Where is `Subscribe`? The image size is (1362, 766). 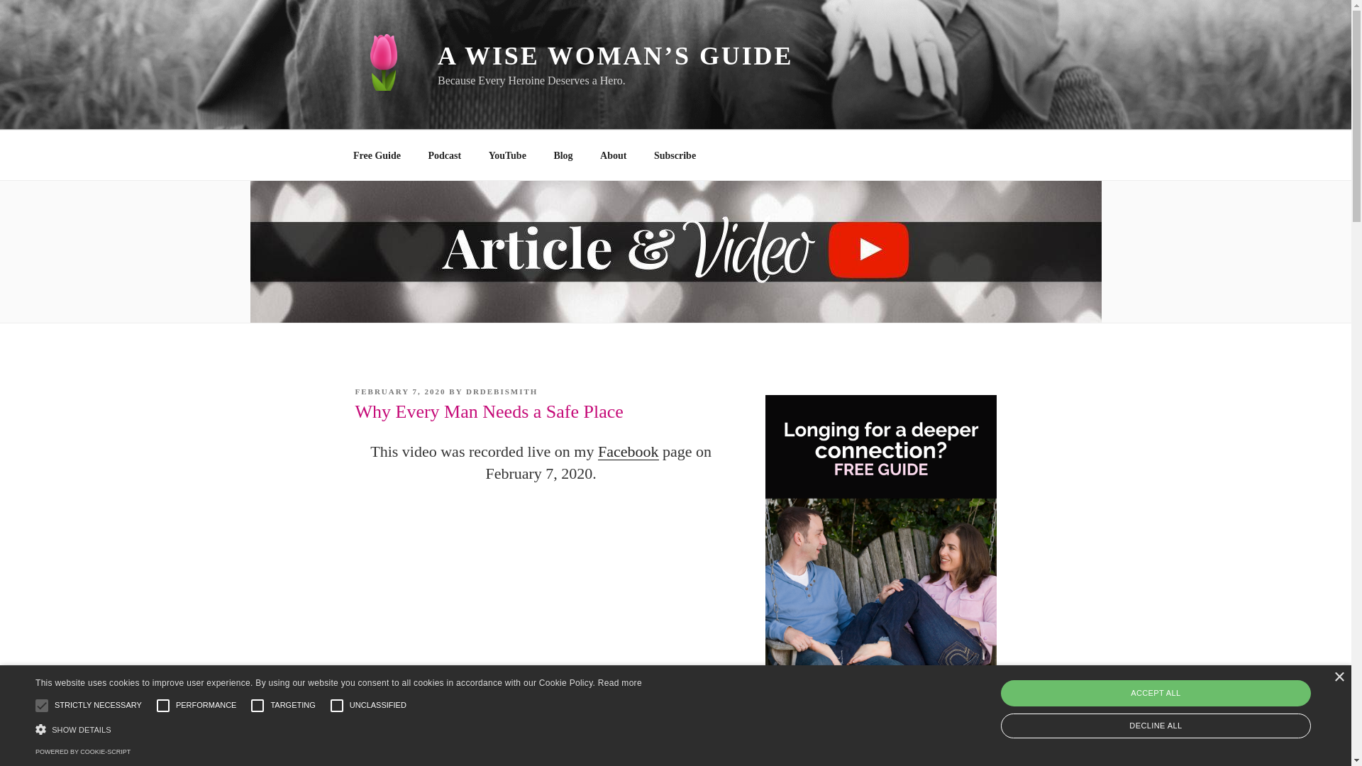 Subscribe is located at coordinates (675, 155).